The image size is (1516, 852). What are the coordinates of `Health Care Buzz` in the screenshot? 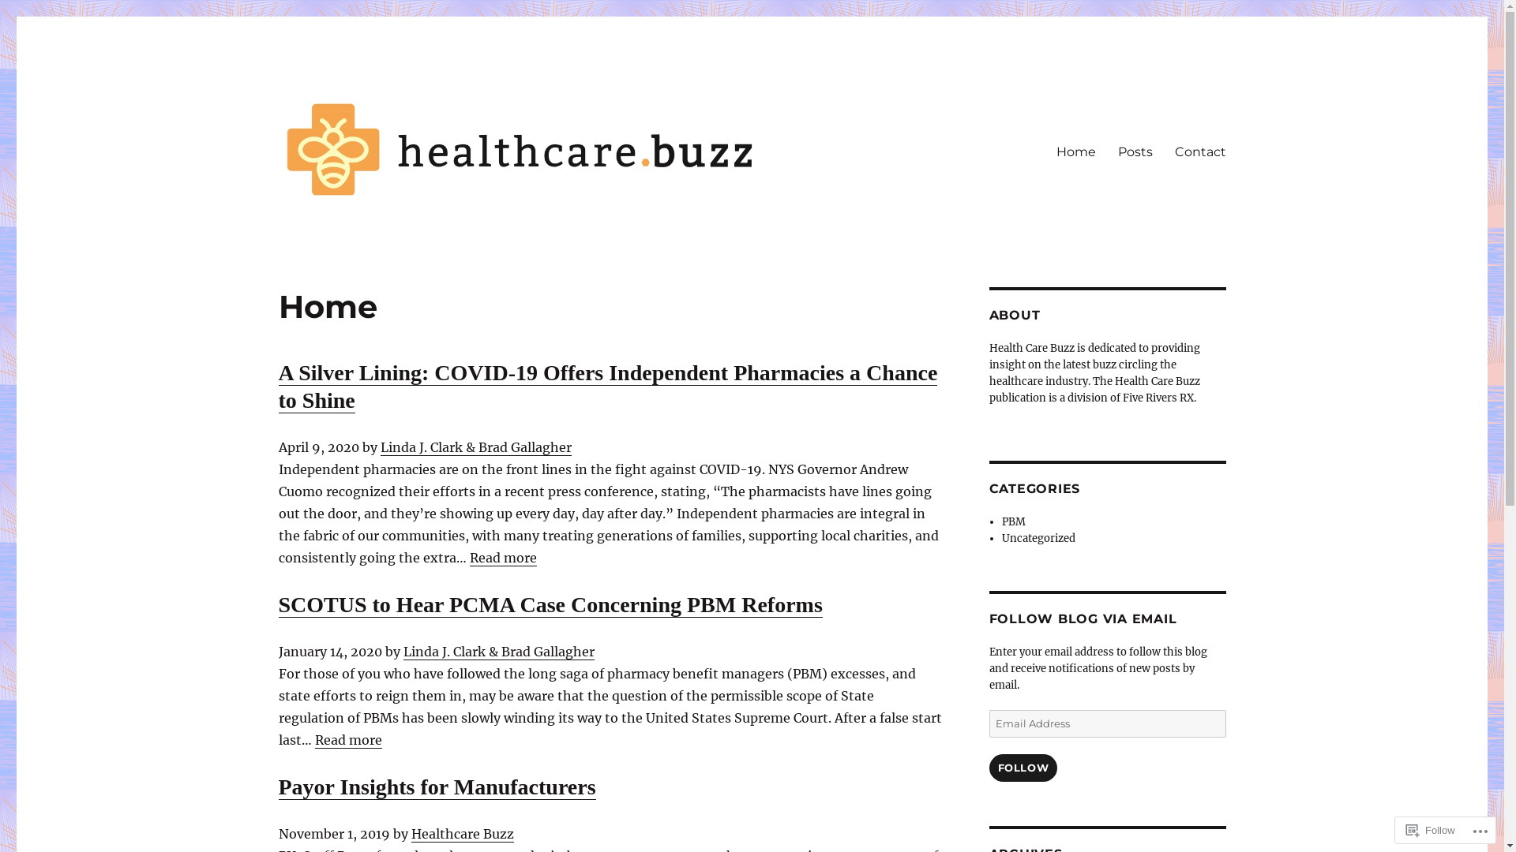 It's located at (377, 245).